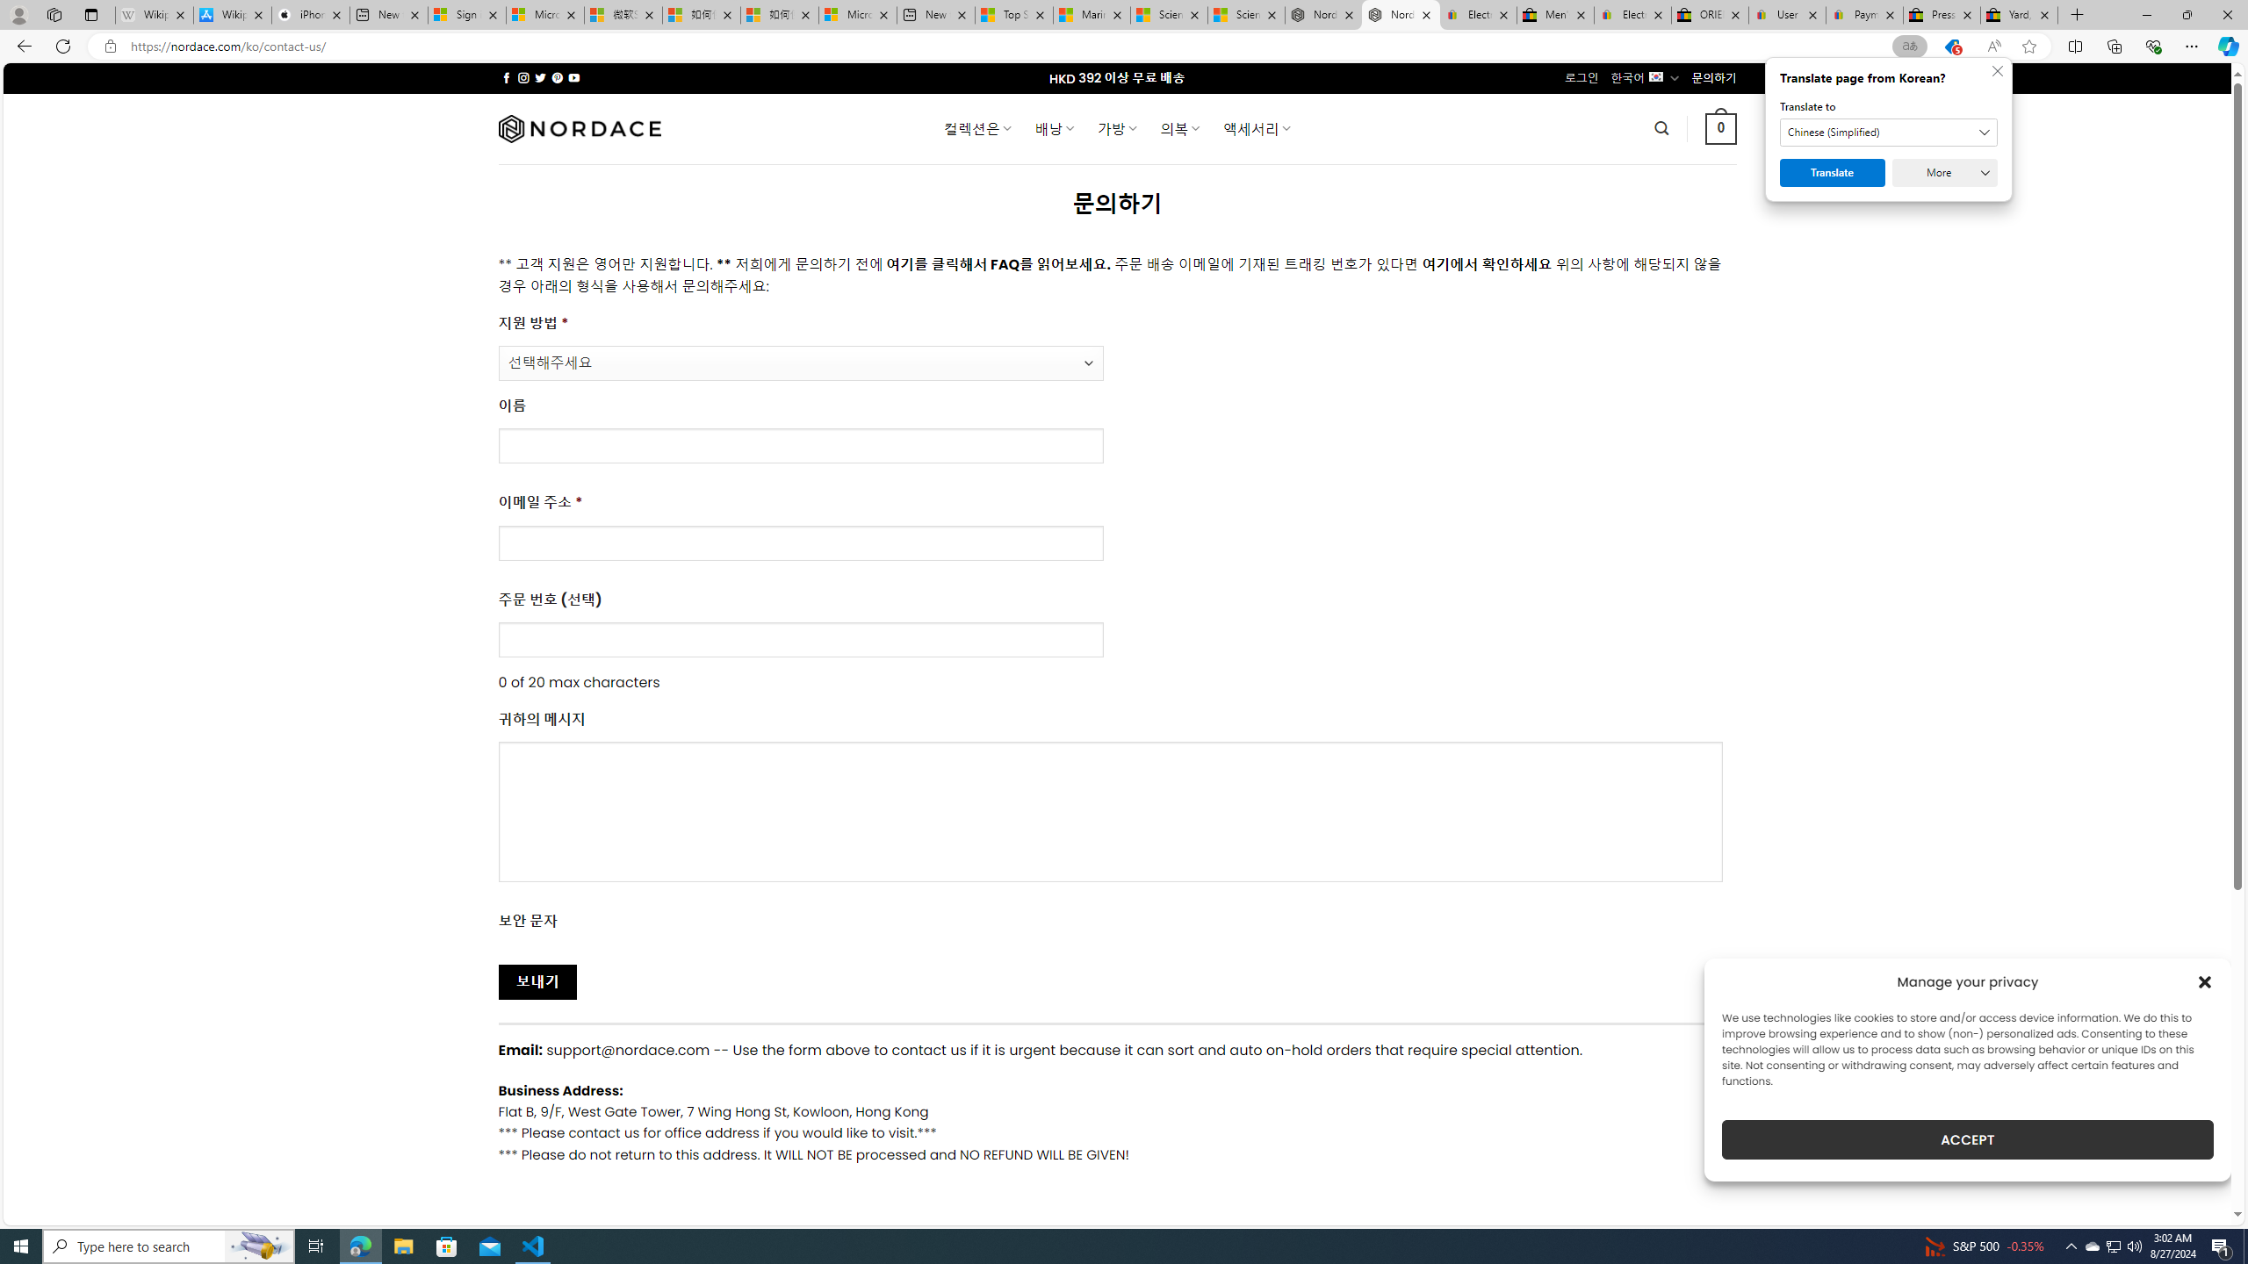 This screenshot has width=2248, height=1264. What do you see at coordinates (523, 77) in the screenshot?
I see `Follow on Instagram` at bounding box center [523, 77].